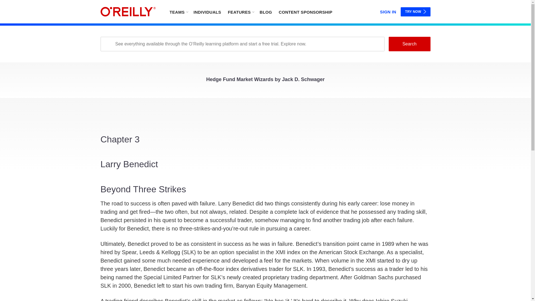 Image resolution: width=535 pixels, height=301 pixels. Describe the element at coordinates (241, 12) in the screenshot. I see `FEATURES` at that location.